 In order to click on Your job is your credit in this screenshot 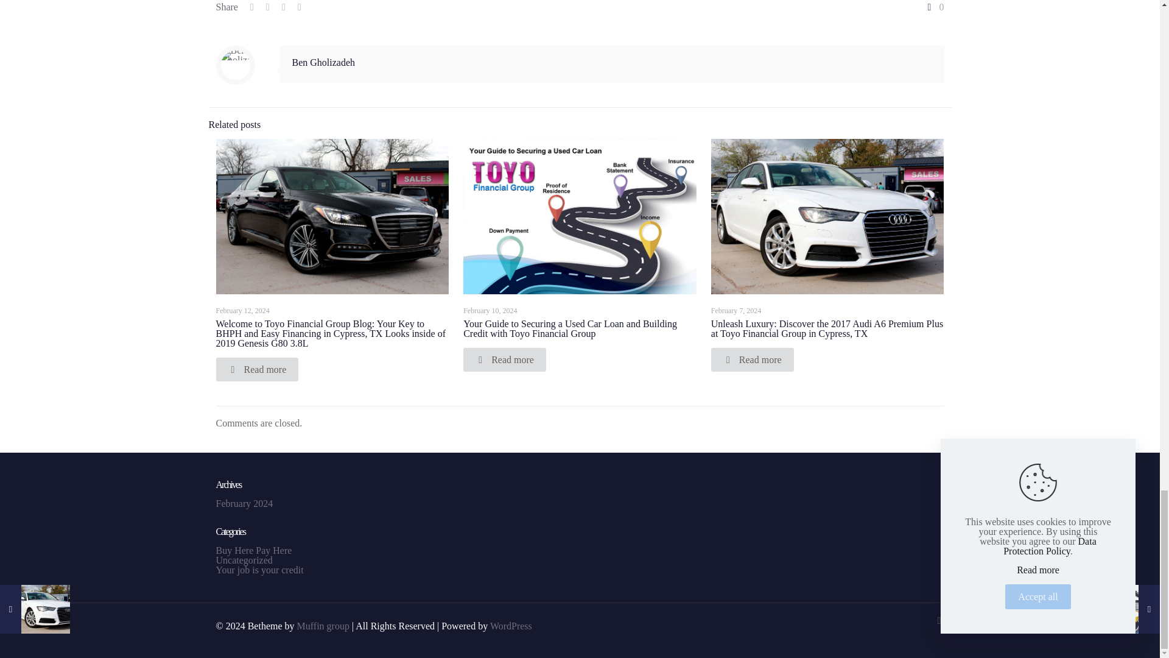, I will do `click(259, 569)`.